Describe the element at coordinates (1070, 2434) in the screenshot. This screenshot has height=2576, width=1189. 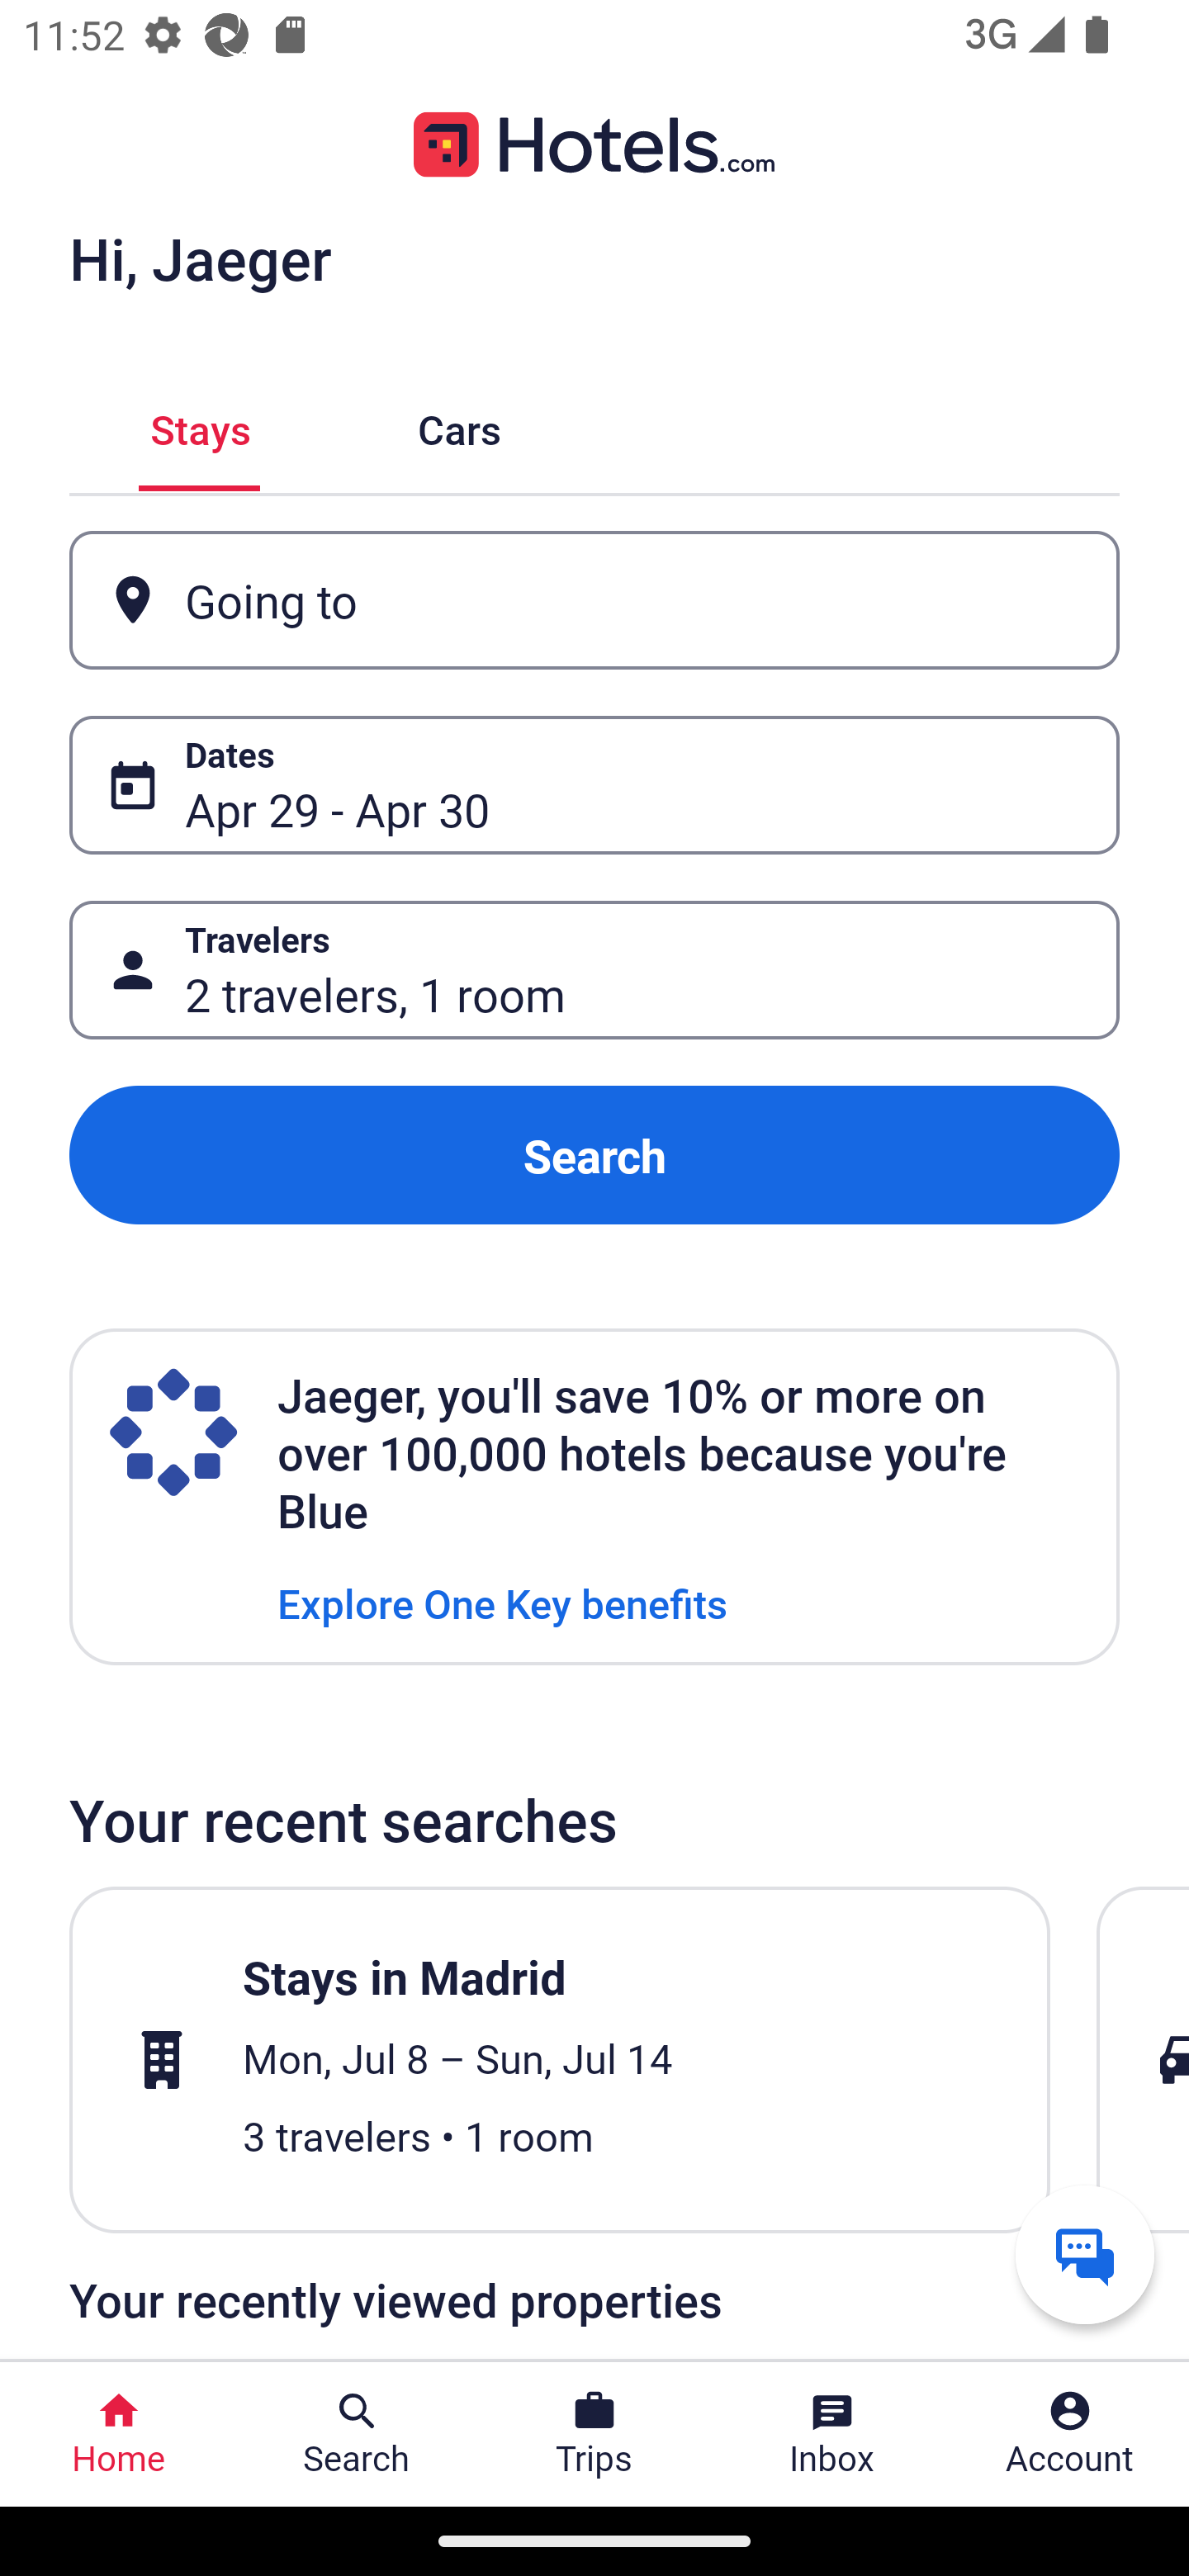
I see `Account Profile. Button` at that location.